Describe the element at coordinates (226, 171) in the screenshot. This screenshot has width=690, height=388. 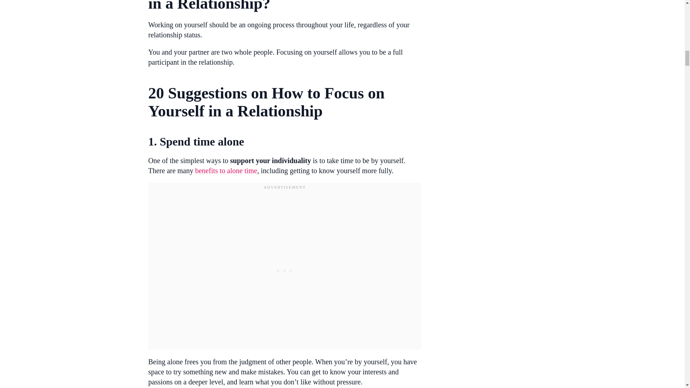
I see `benefits to alone time` at that location.